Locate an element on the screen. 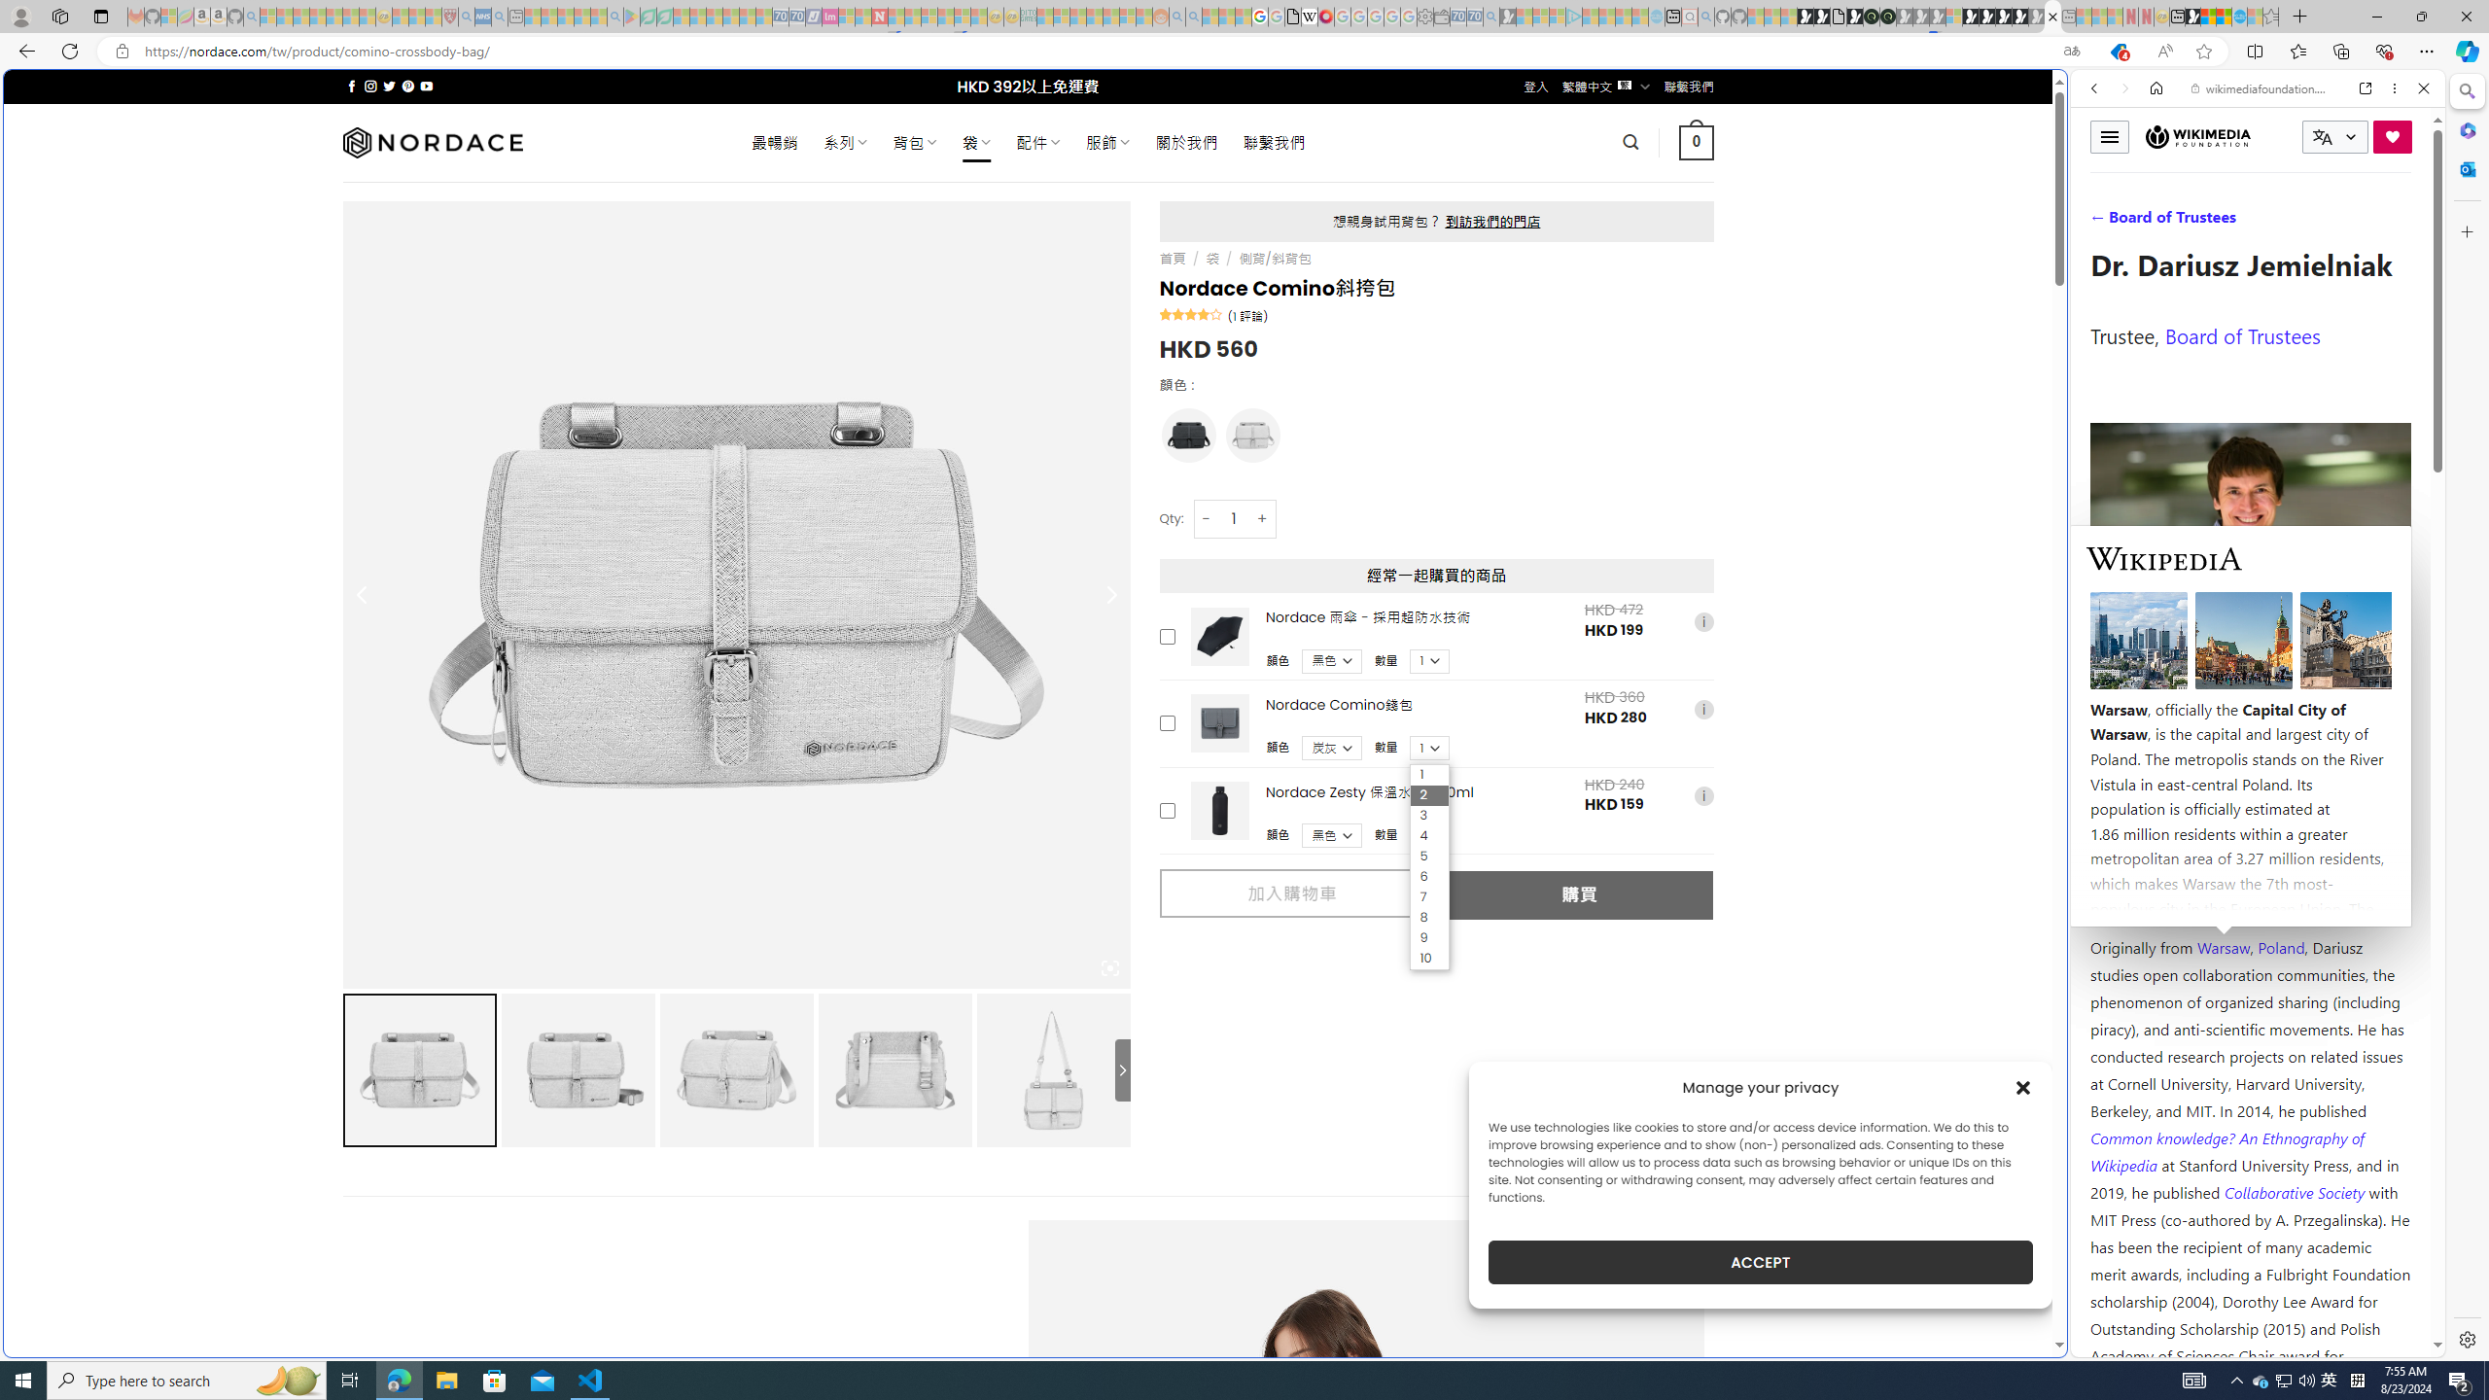 The width and height of the screenshot is (2489, 1400). 1 is located at coordinates (1429, 775).